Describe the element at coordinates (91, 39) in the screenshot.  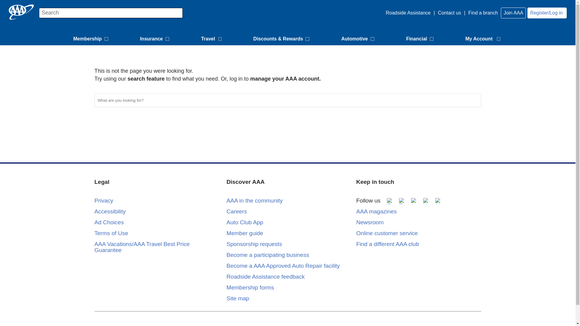
I see `Membership` at that location.